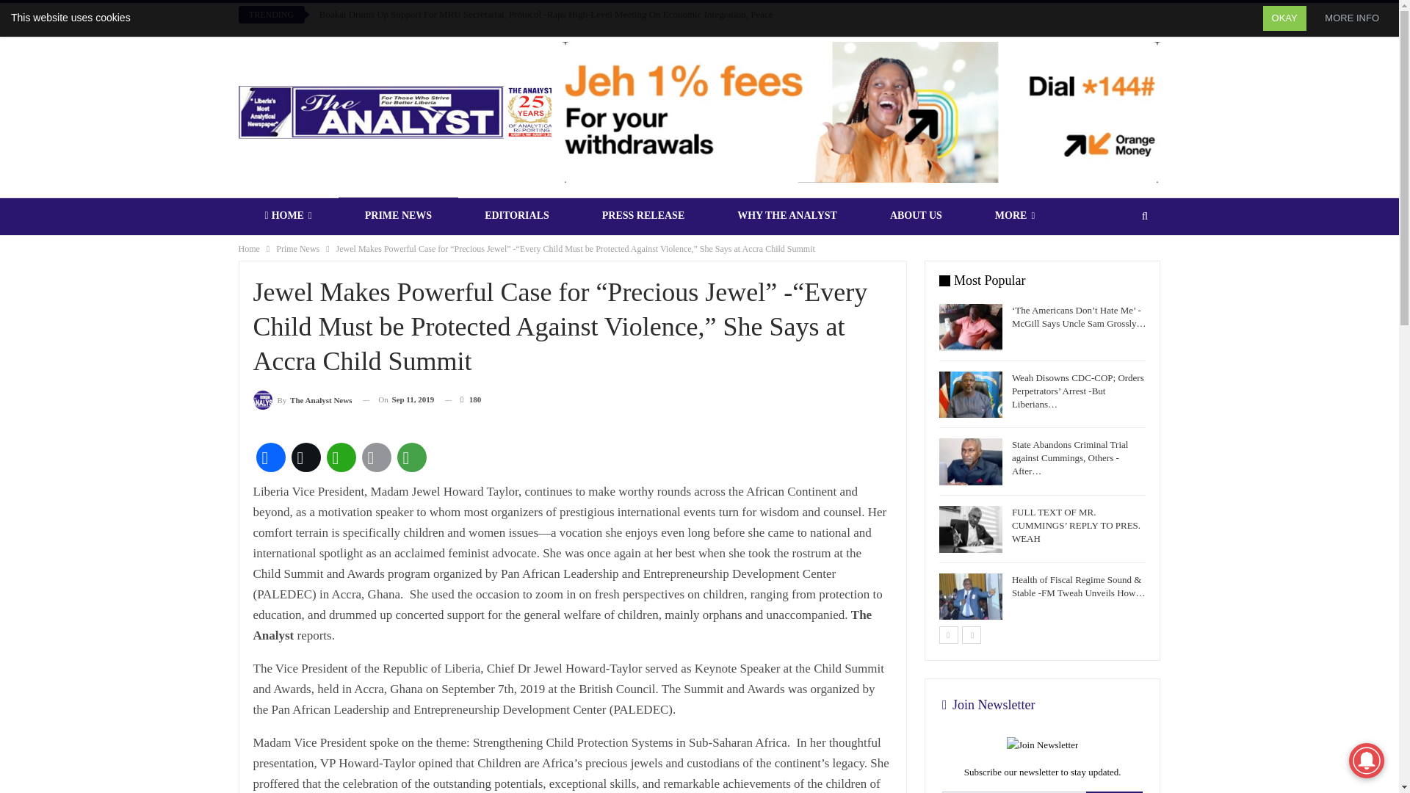  I want to click on PRESS RELEASE, so click(643, 215).